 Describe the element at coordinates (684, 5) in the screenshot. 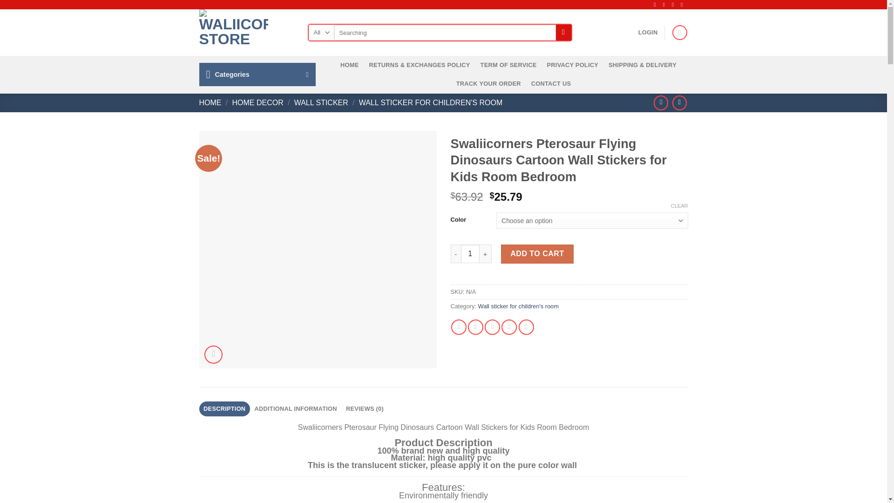

I see `Send us an email` at that location.